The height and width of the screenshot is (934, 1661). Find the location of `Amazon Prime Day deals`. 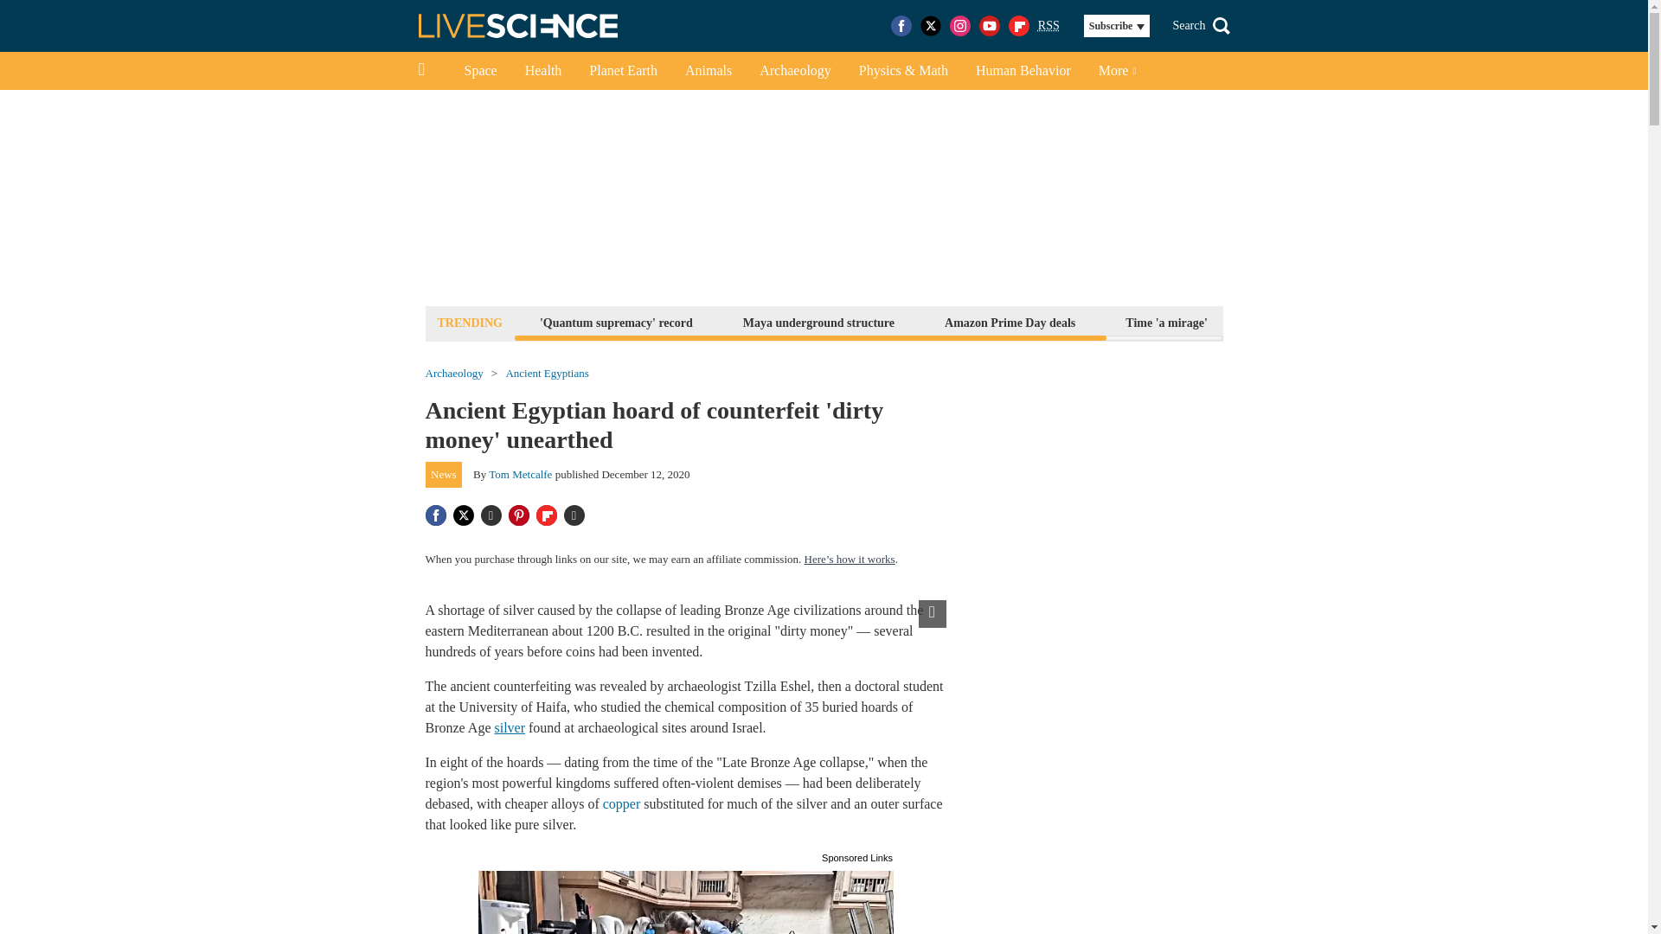

Amazon Prime Day deals is located at coordinates (1009, 322).